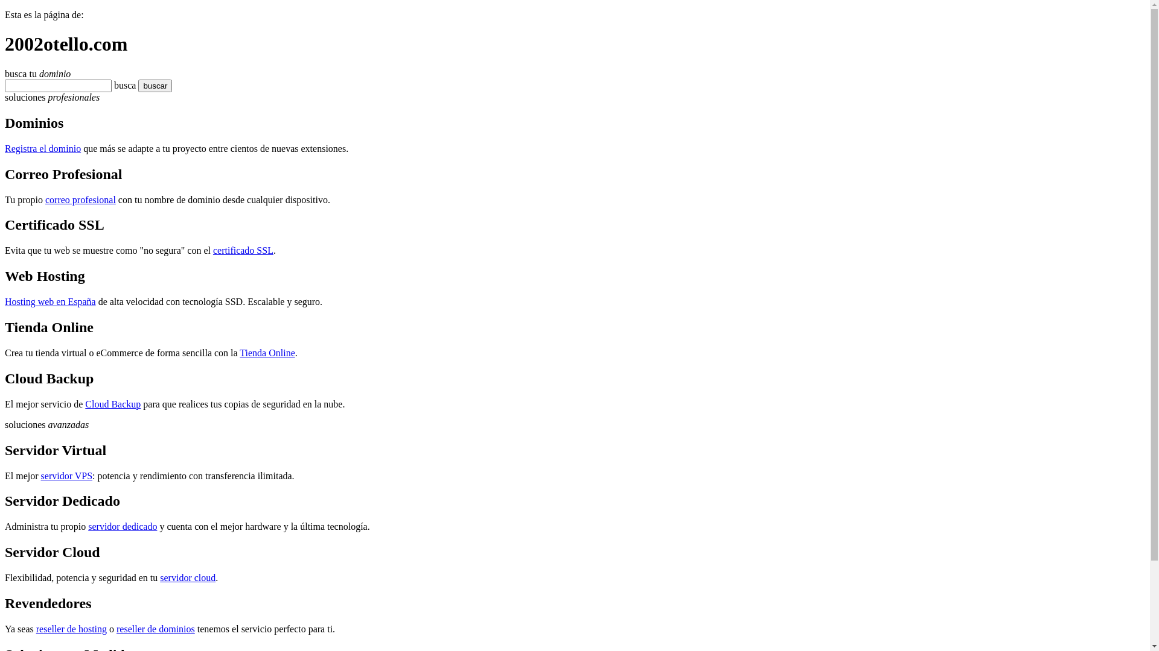 This screenshot has width=1159, height=651. I want to click on Tienda Online, so click(267, 353).